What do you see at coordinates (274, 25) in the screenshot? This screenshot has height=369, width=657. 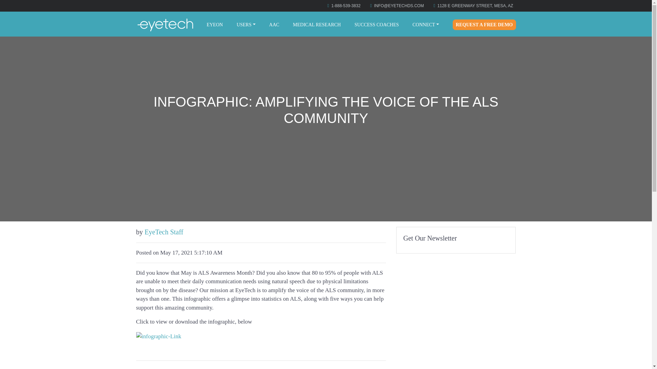 I see `AAC` at bounding box center [274, 25].